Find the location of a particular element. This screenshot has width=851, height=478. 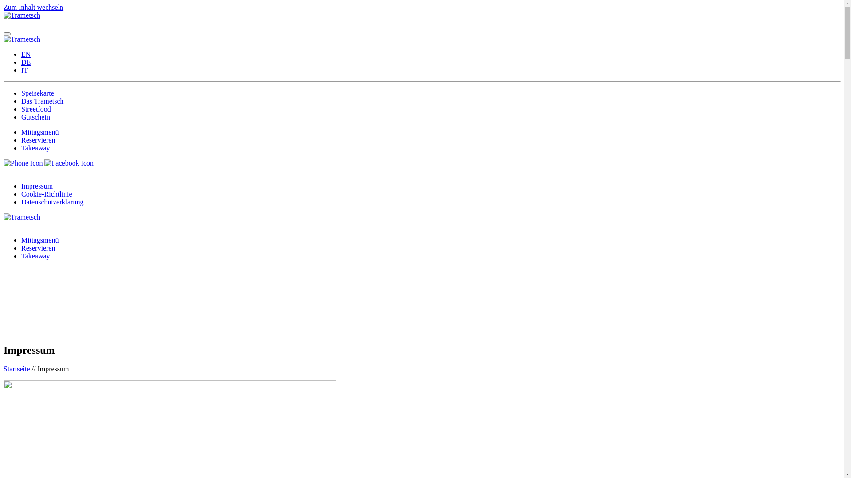

Das Trametsch is located at coordinates (43, 101).